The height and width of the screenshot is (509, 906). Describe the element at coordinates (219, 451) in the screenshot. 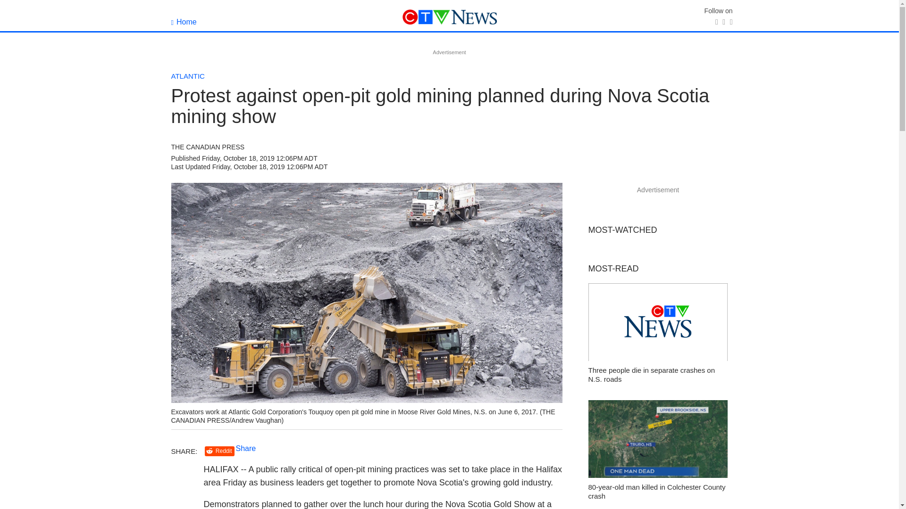

I see `Reddit` at that location.